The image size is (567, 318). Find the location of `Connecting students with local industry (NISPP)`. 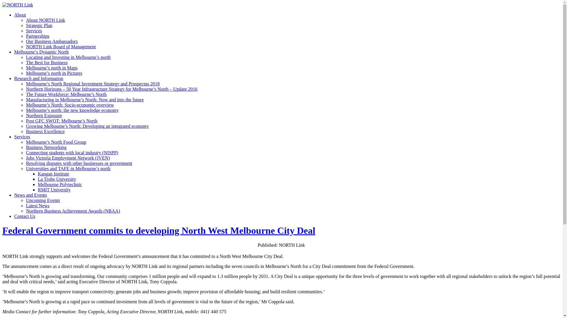

Connecting students with local industry (NISPP) is located at coordinates (72, 153).